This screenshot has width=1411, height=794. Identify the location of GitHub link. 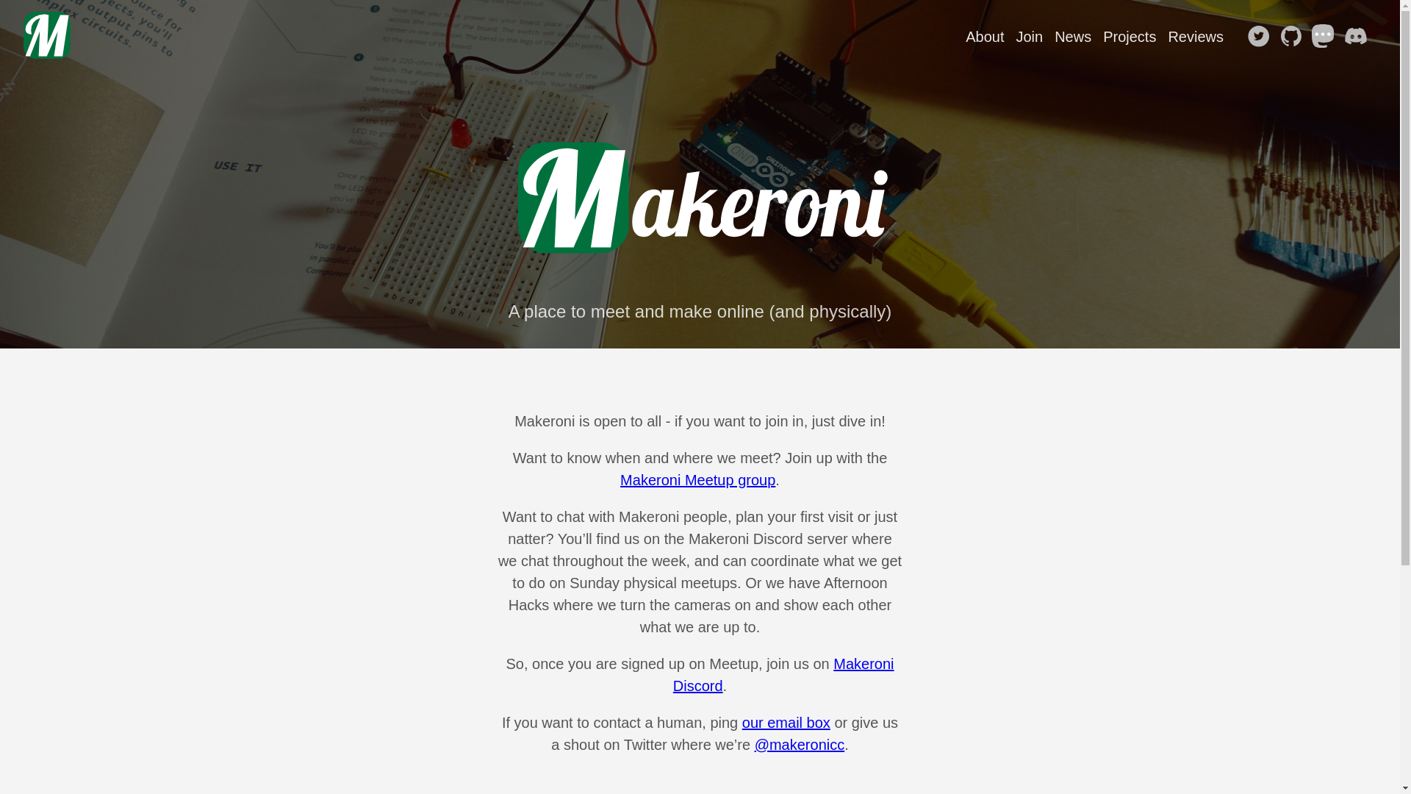
(1294, 37).